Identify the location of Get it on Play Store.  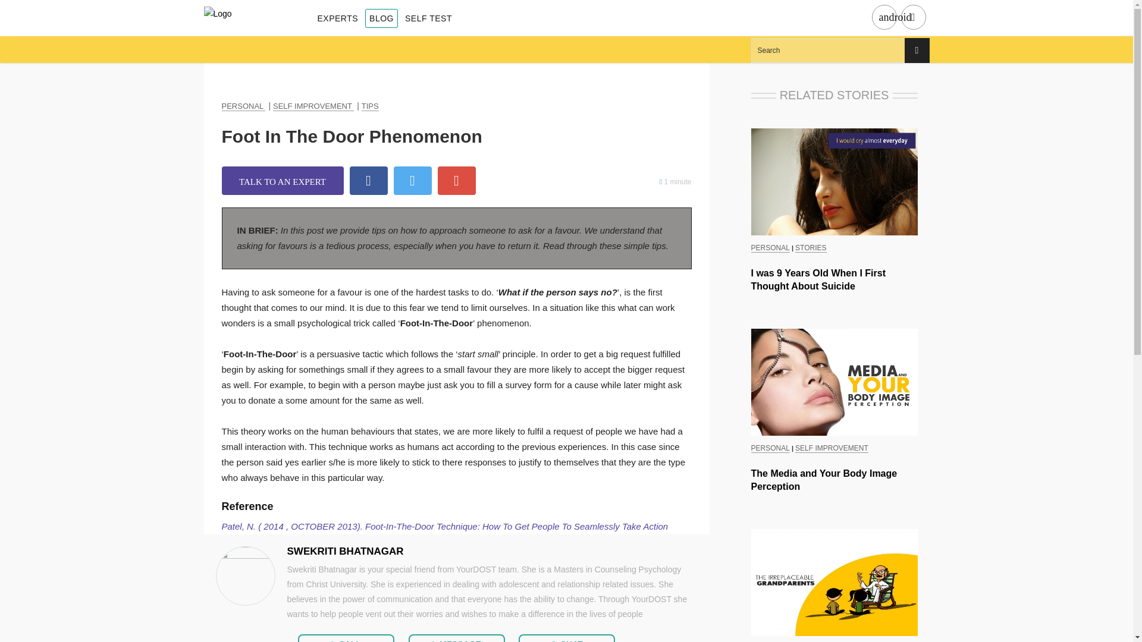
(895, 17).